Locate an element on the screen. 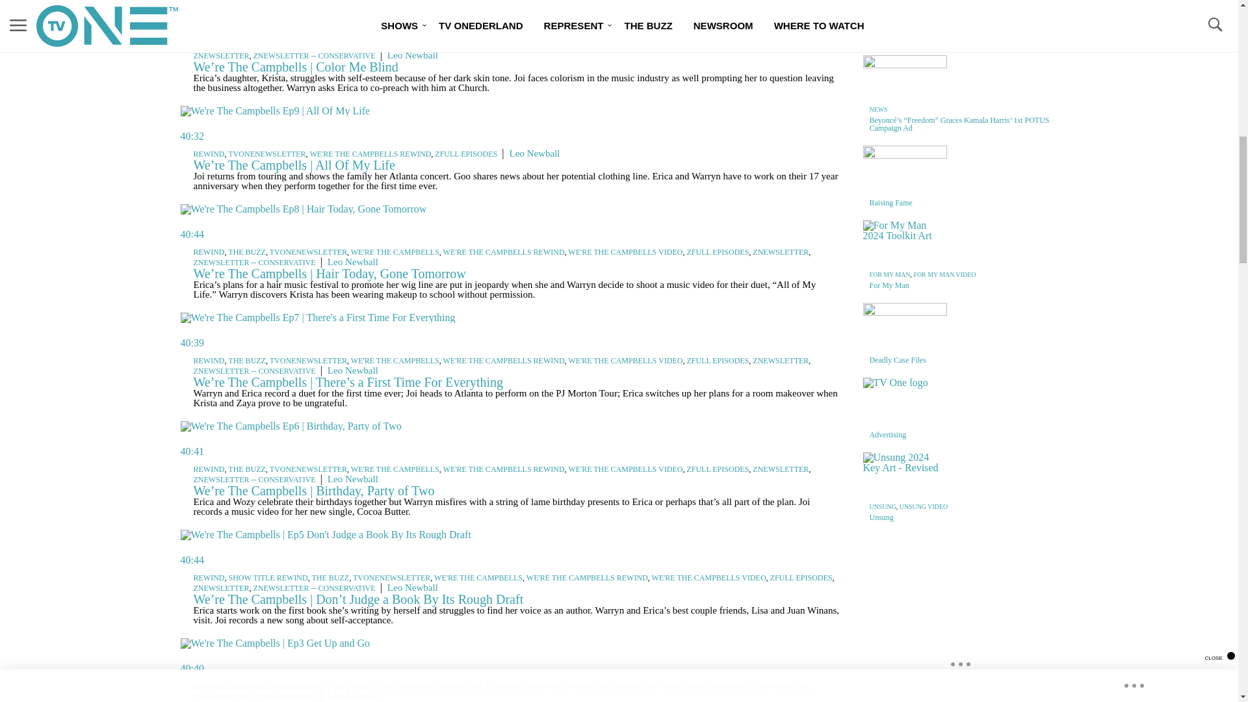 The width and height of the screenshot is (1248, 702). WE'RE THE CAMPBELLS VIDEO is located at coordinates (708, 45).